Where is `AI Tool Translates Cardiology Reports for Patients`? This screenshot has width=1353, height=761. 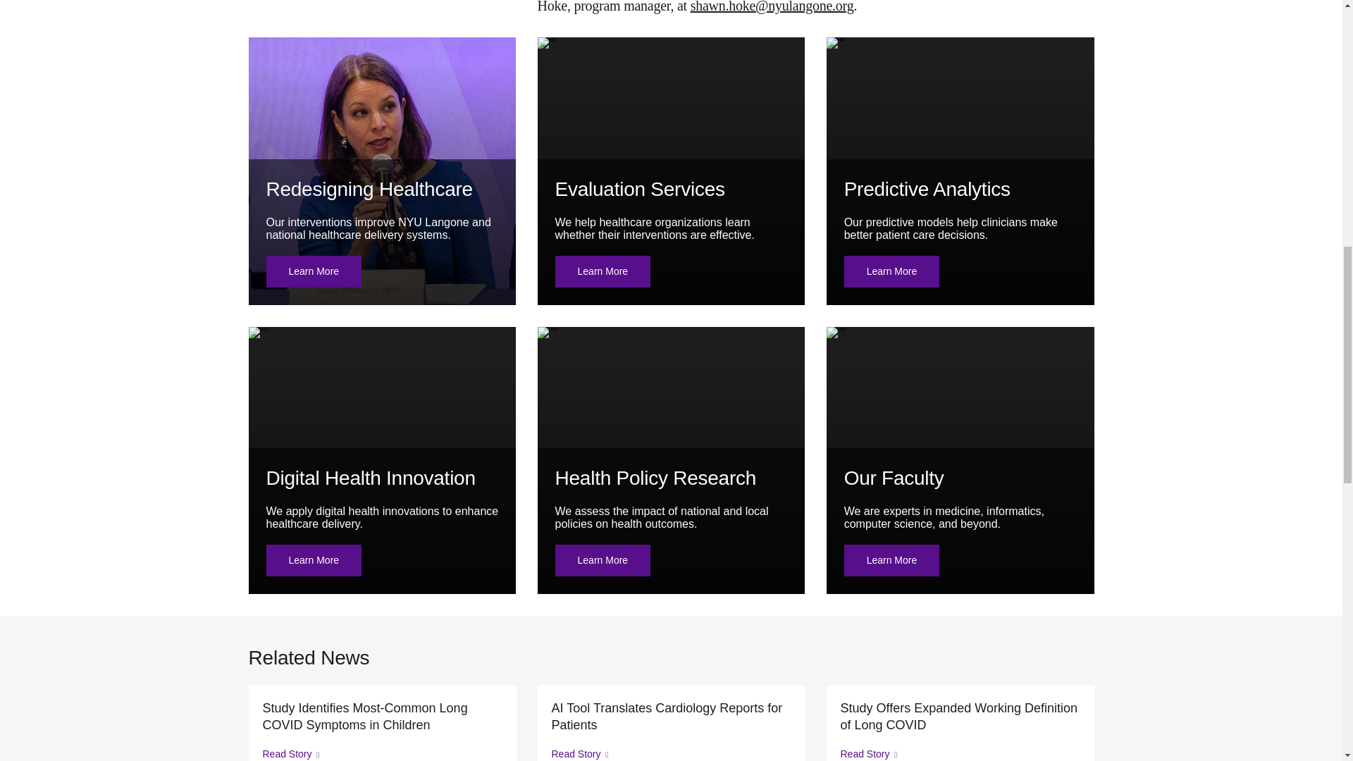
AI Tool Translates Cardiology Reports for Patients is located at coordinates (670, 716).